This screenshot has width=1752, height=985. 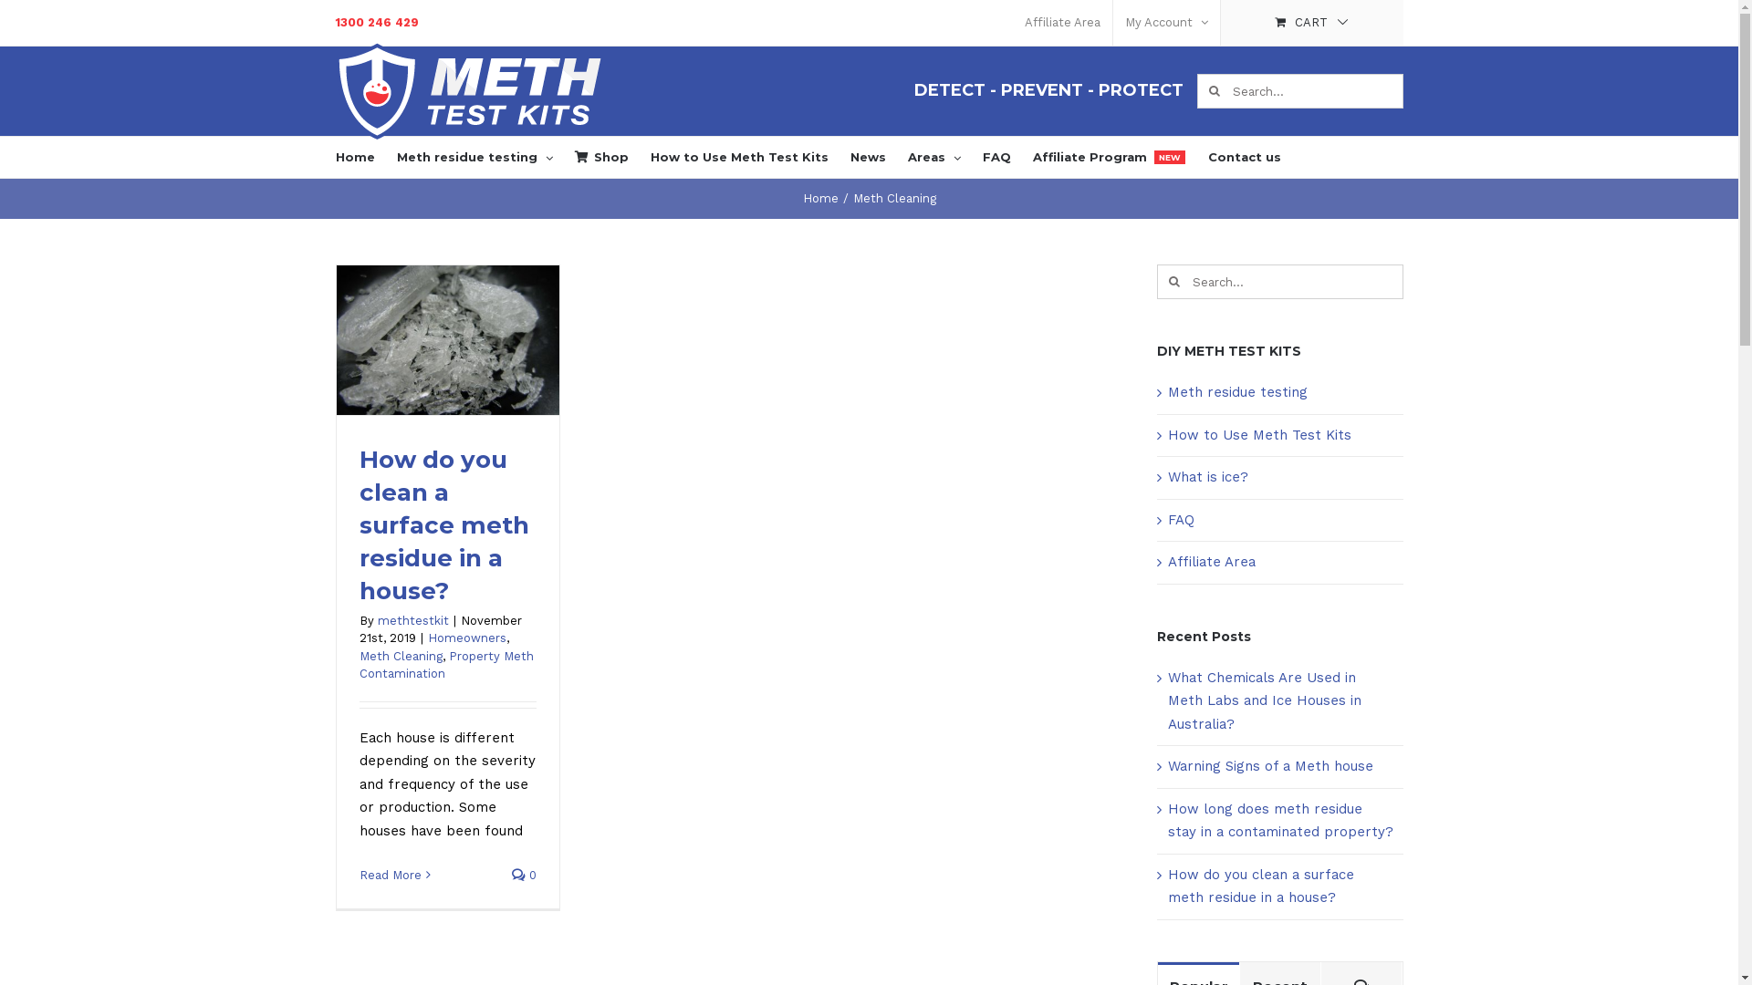 I want to click on FAQ, so click(x=1181, y=520).